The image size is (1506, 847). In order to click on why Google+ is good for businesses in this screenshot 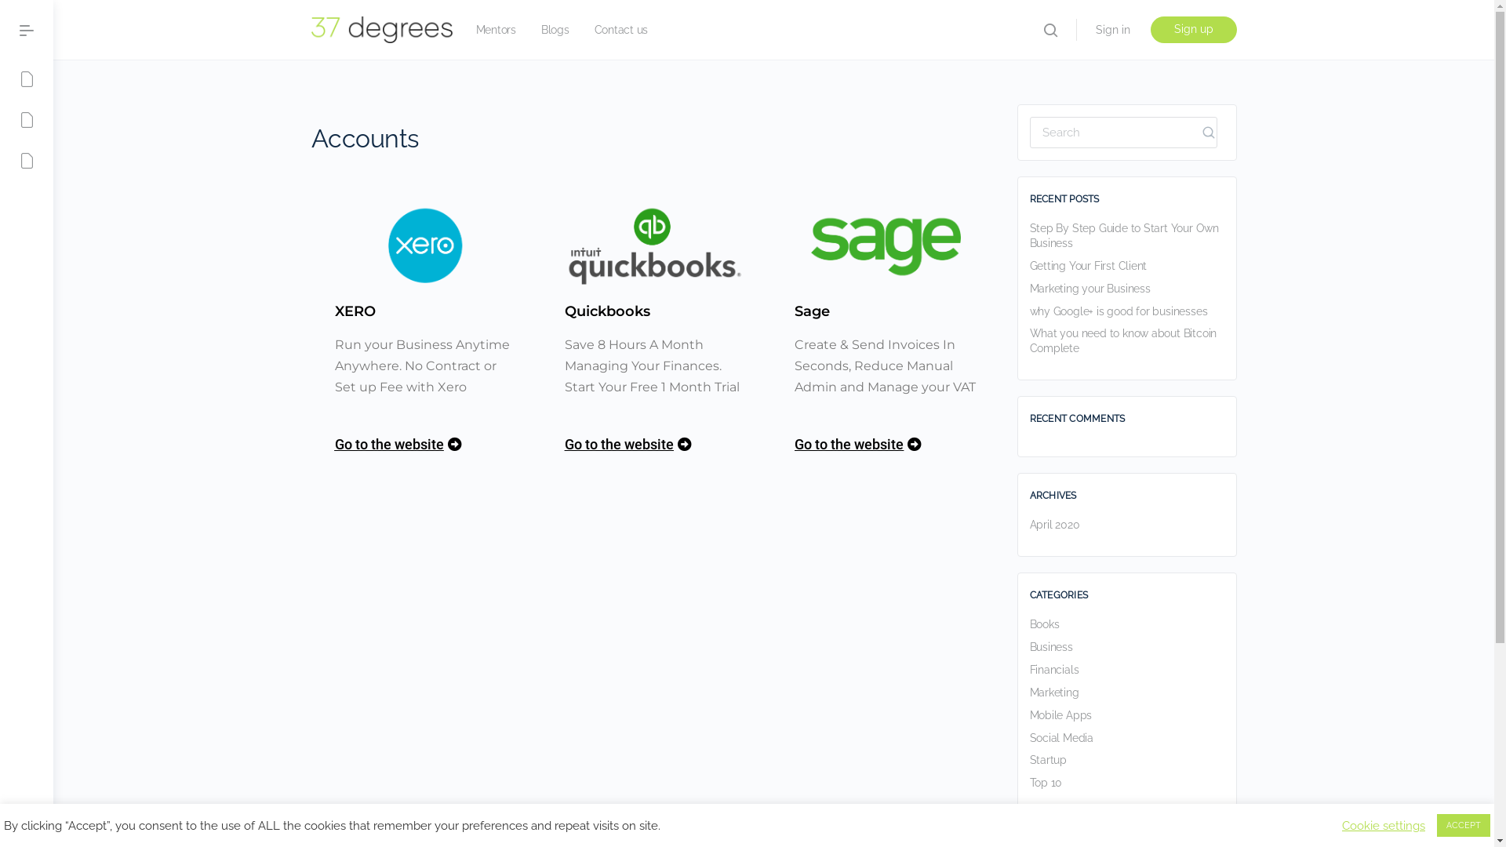, I will do `click(1119, 311)`.